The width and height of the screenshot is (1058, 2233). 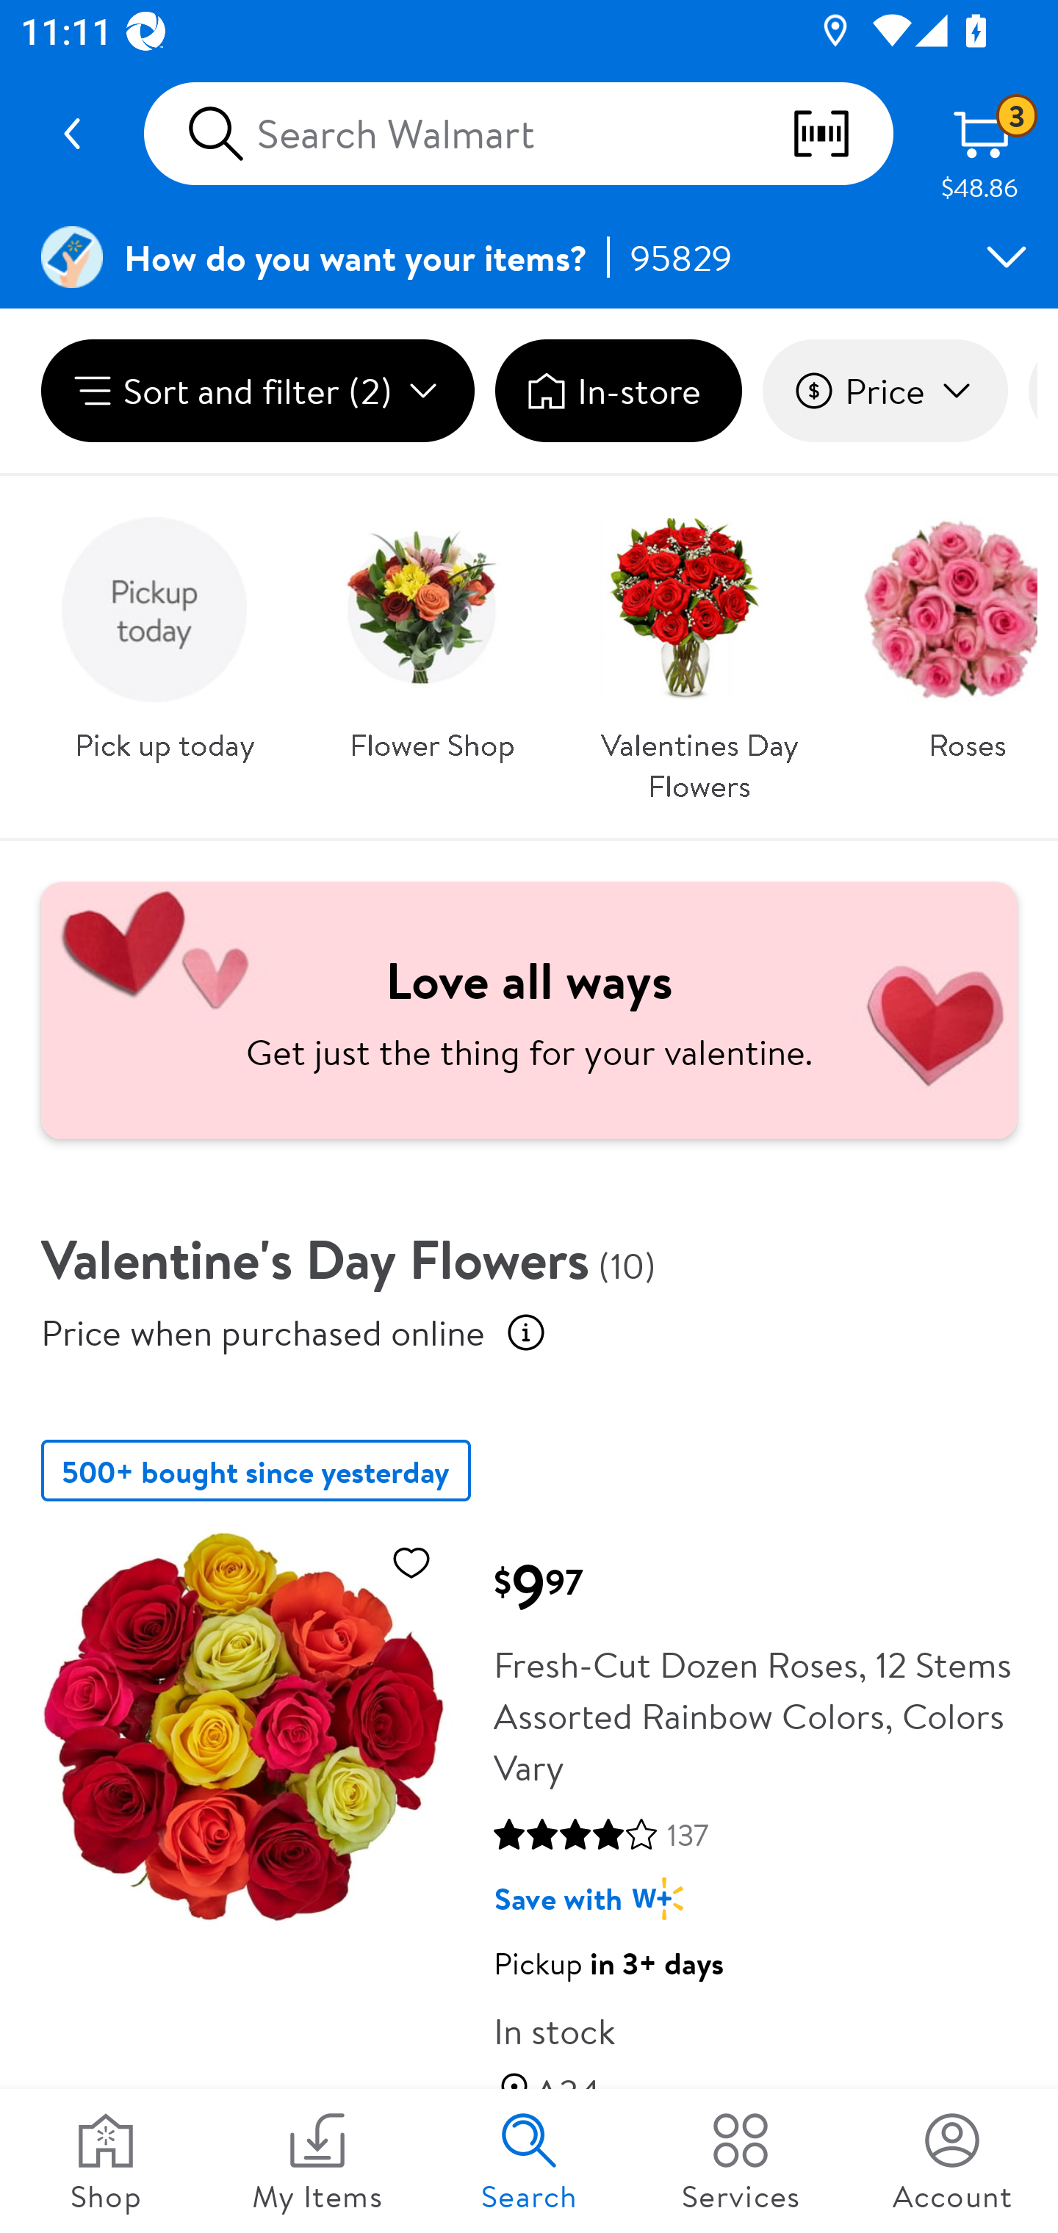 I want to click on Search by Pick up today Pick up today, so click(x=165, y=630).